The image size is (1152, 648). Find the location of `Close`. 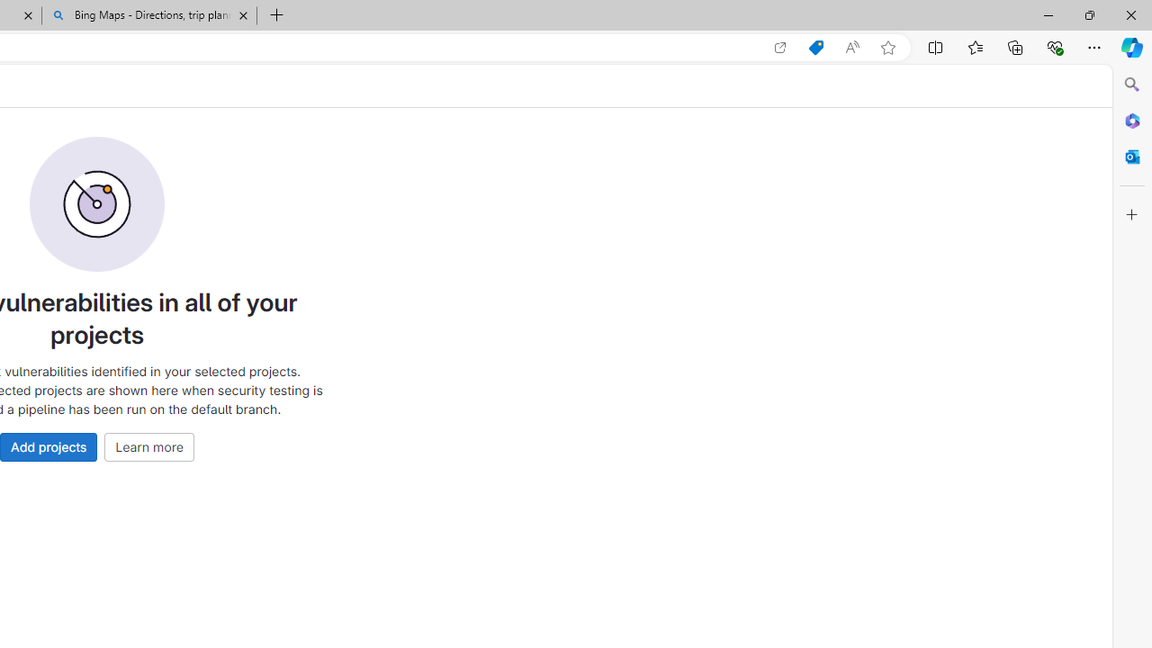

Close is located at coordinates (1130, 14).